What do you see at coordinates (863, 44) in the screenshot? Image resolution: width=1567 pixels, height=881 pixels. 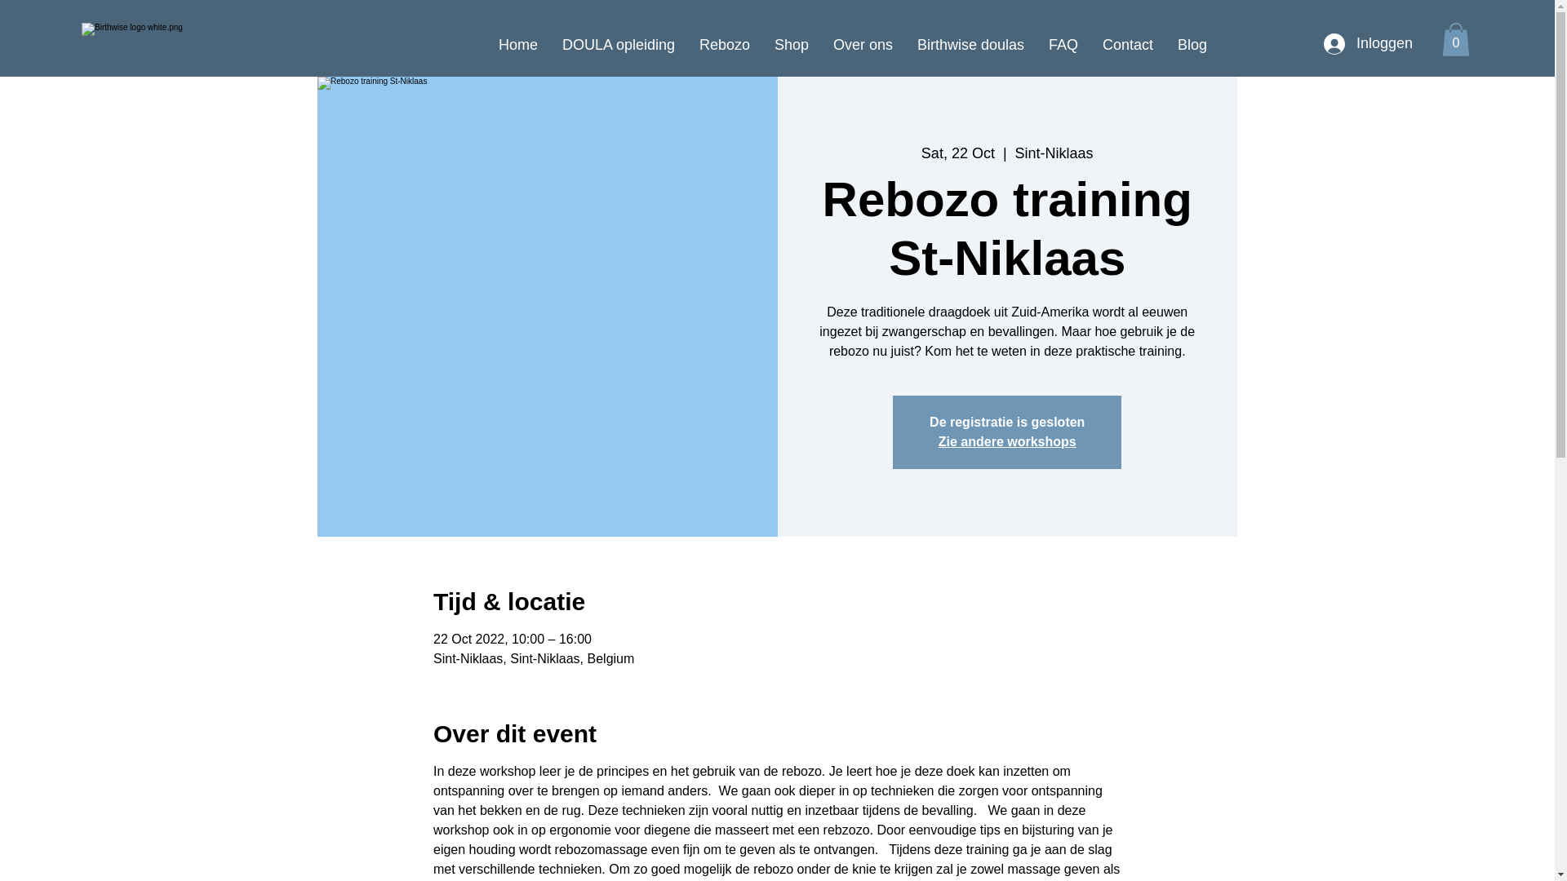 I see `Over ons` at bounding box center [863, 44].